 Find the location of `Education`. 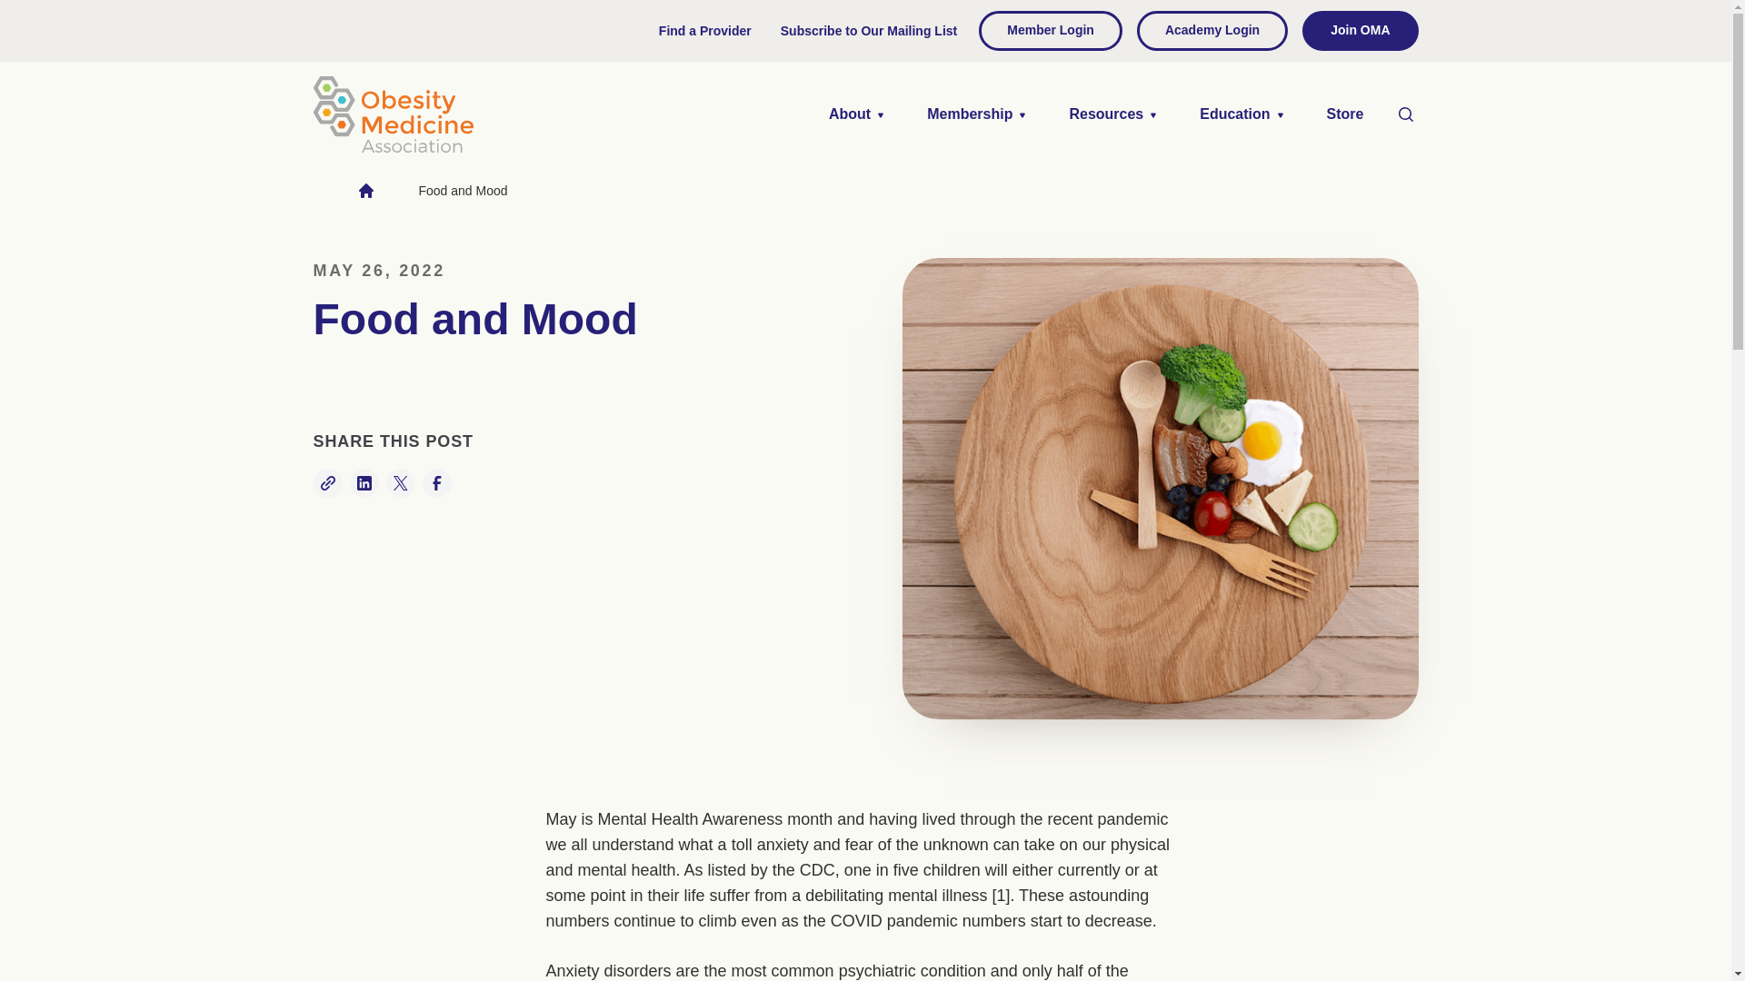

Education is located at coordinates (1240, 114).